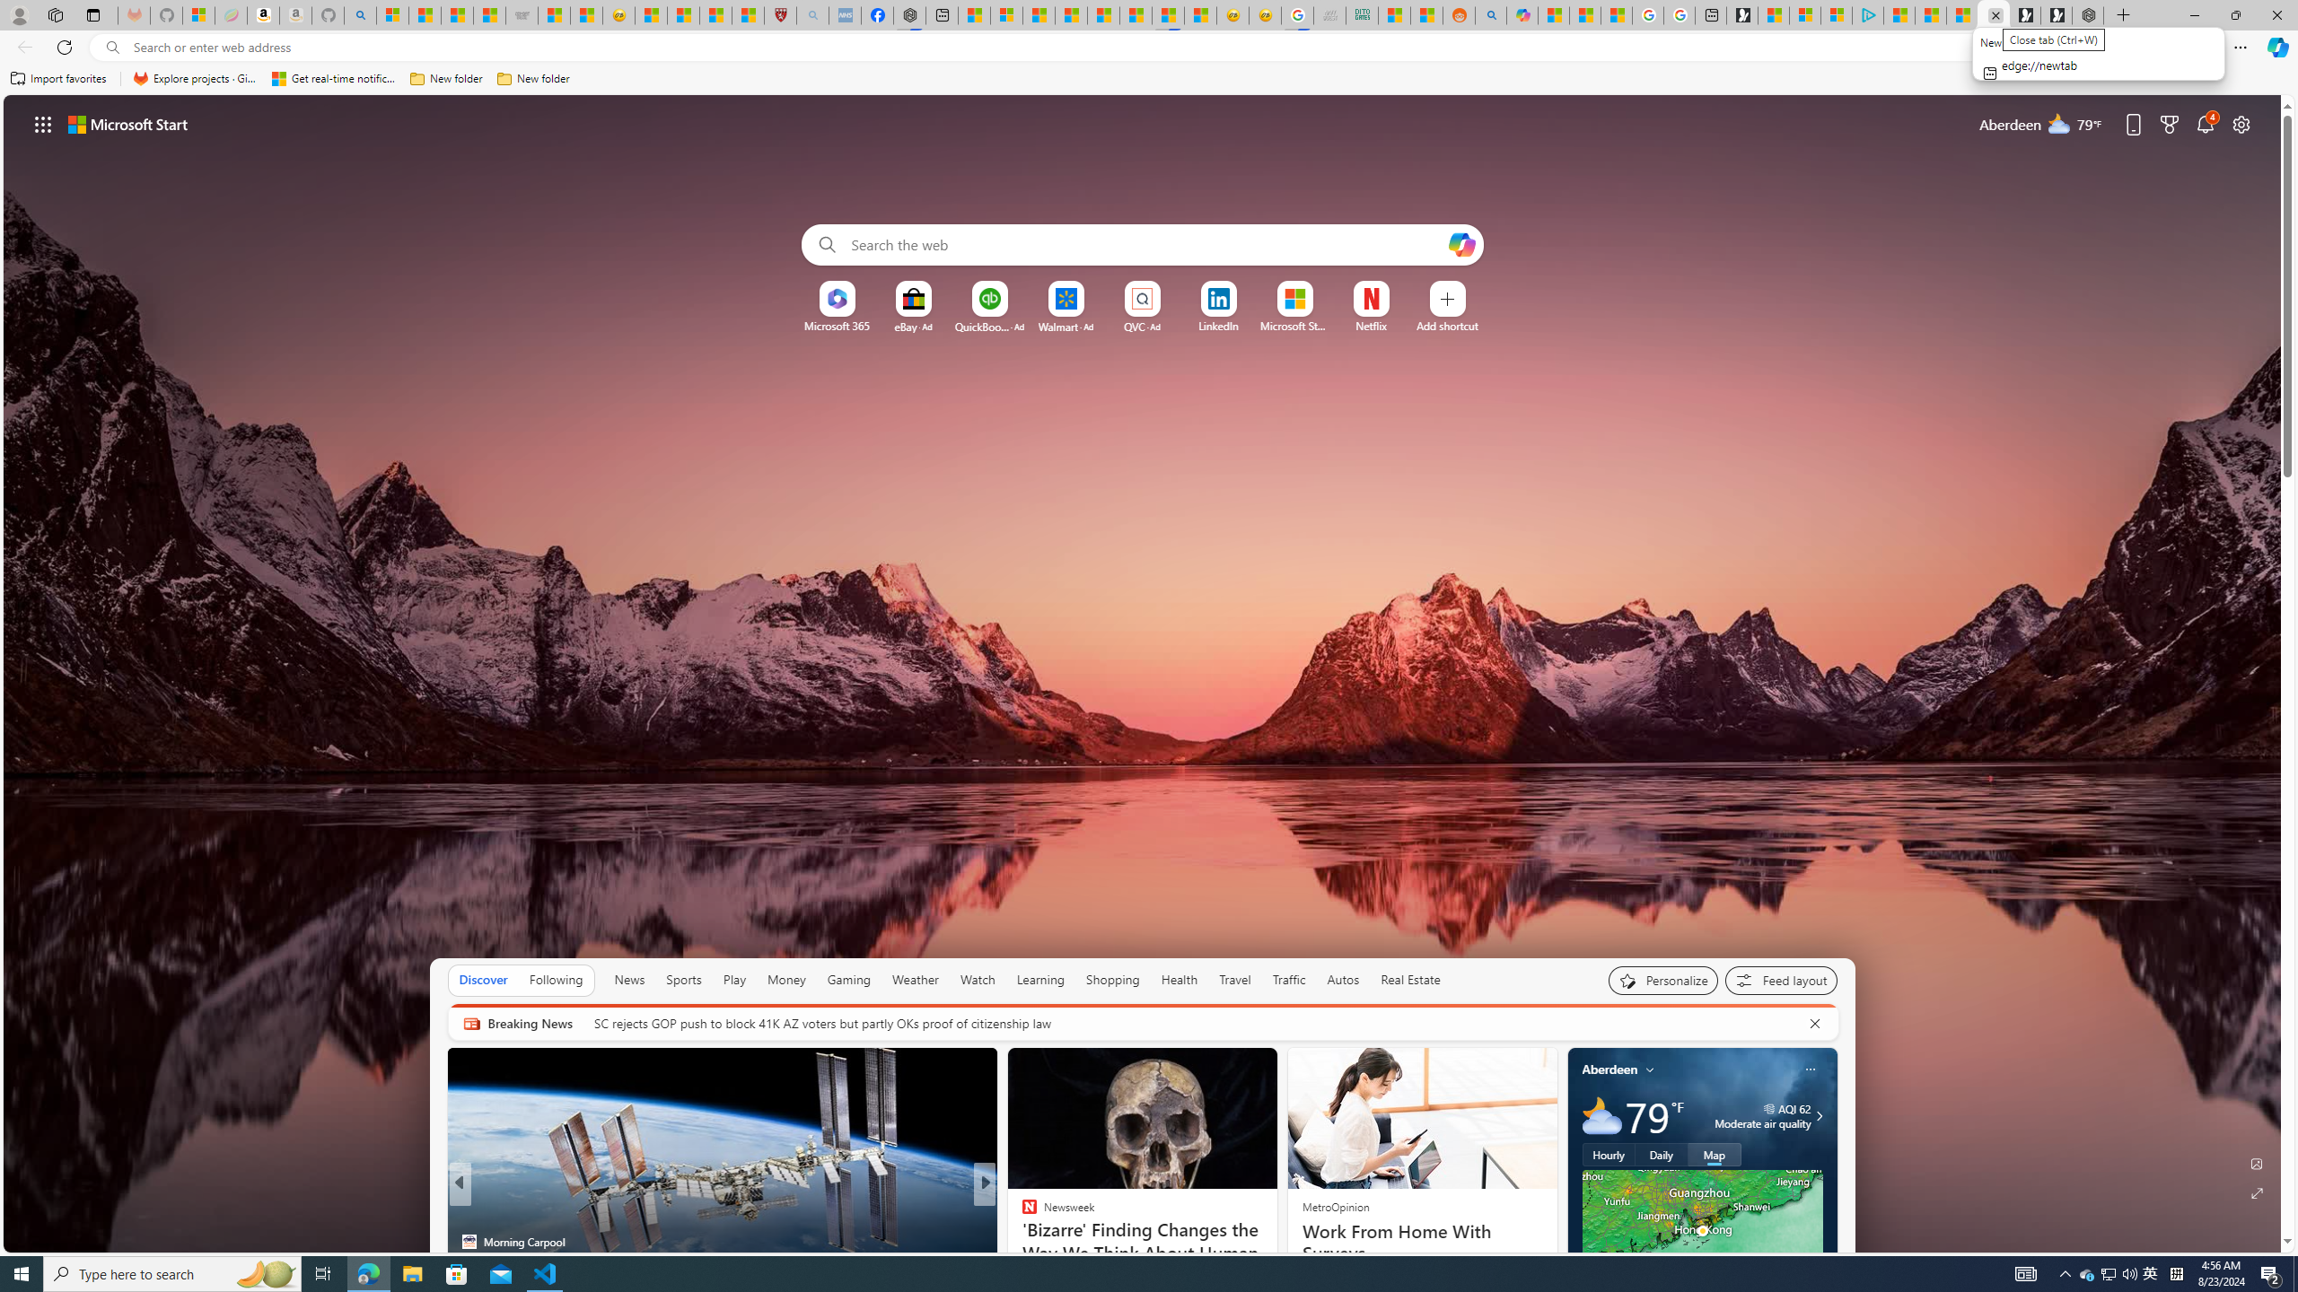 This screenshot has height=1292, width=2298. Describe the element at coordinates (1144, 673) in the screenshot. I see `AutomationID: backgroundImagePicture` at that location.